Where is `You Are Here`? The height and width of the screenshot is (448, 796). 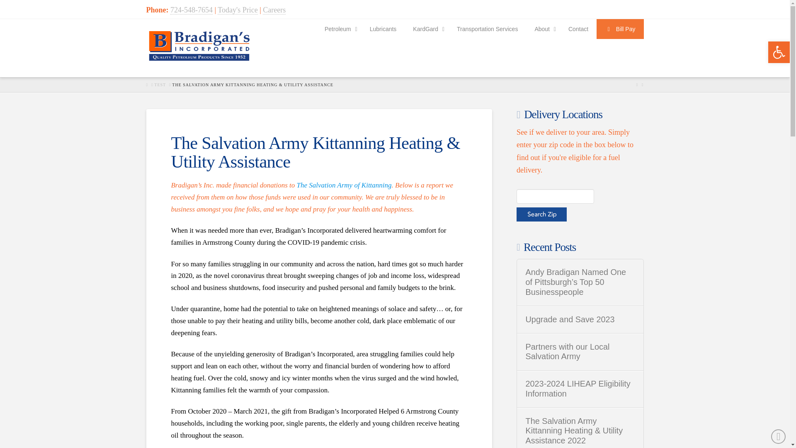
You Are Here is located at coordinates (252, 85).